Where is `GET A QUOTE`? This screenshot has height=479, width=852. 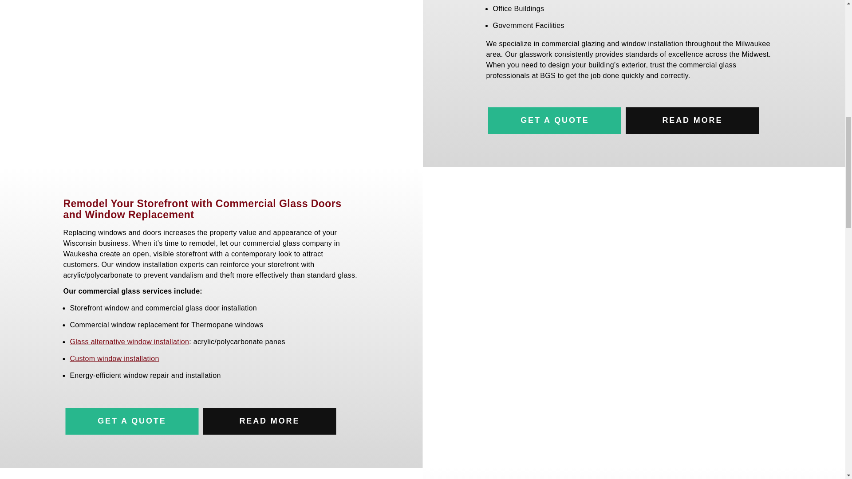 GET A QUOTE is located at coordinates (132, 421).